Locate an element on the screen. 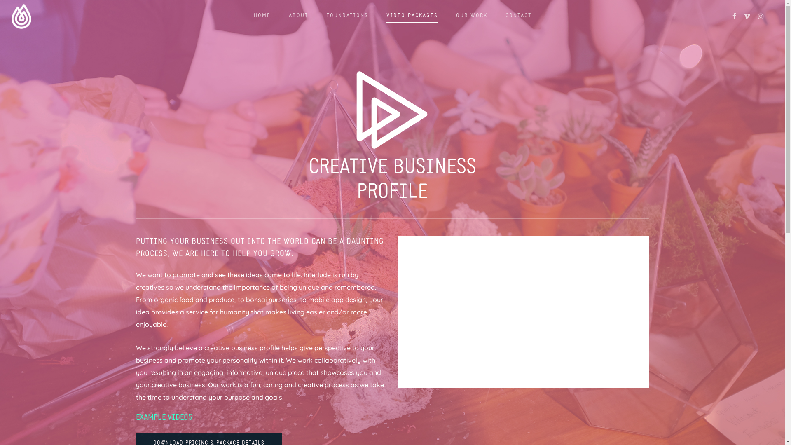 This screenshot has width=791, height=445. ABOUT is located at coordinates (298, 18).